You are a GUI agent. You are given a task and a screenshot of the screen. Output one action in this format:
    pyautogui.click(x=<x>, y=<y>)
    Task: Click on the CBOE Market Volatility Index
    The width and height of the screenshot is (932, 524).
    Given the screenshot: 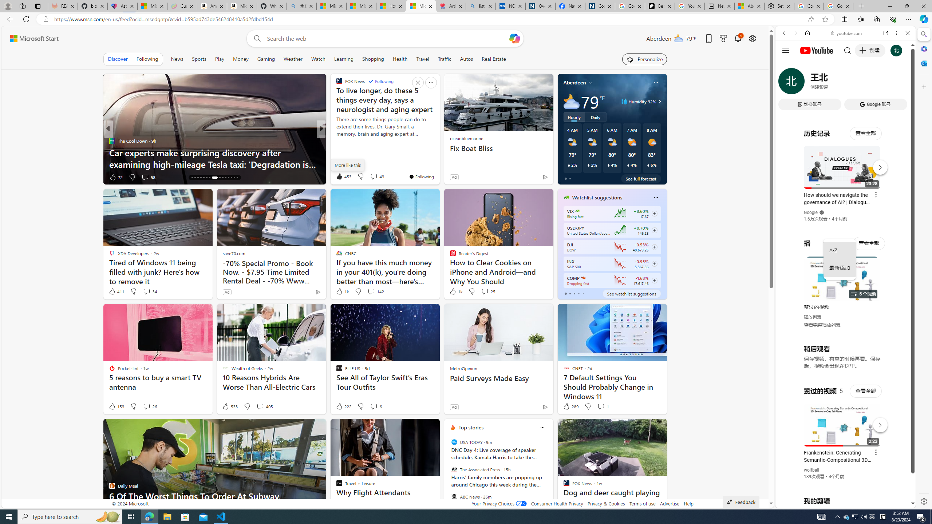 What is the action you would take?
    pyautogui.click(x=577, y=211)
    